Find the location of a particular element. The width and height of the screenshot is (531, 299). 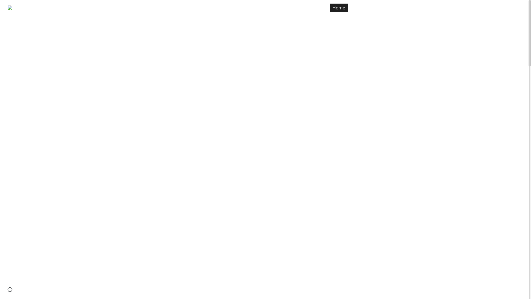

Articles is located at coordinates (399, 8).